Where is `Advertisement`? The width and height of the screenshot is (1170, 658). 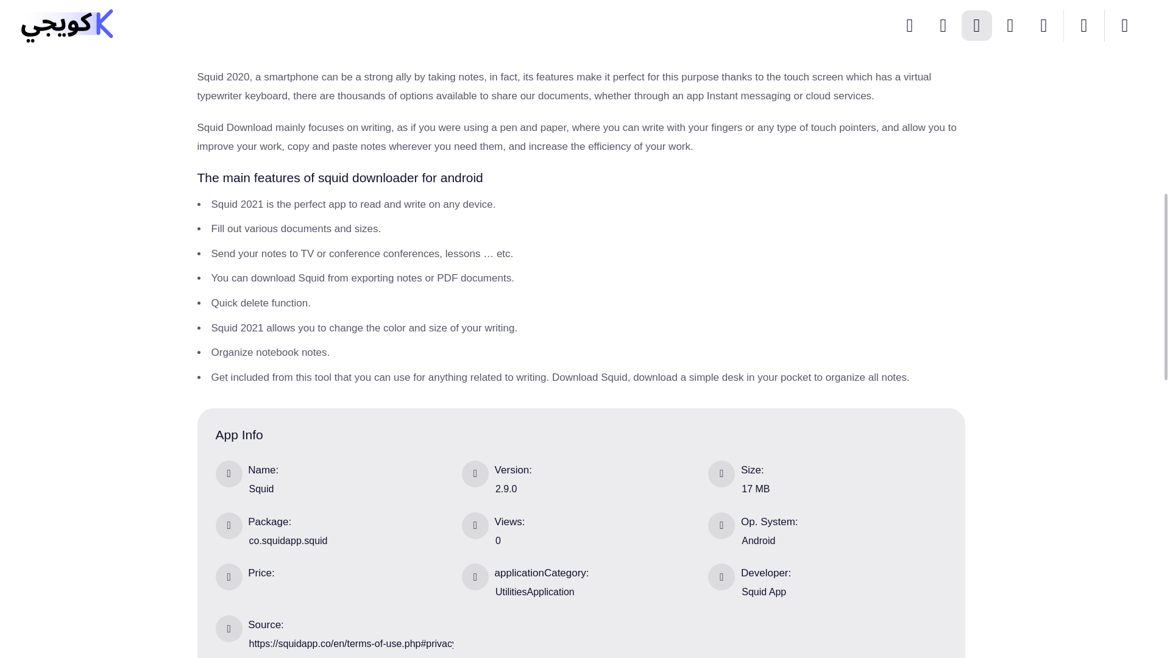 Advertisement is located at coordinates (289, 21).